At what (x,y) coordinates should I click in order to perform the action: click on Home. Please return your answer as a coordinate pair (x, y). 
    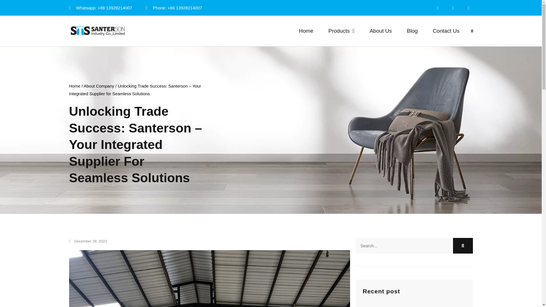
    Looking at the image, I should click on (306, 31).